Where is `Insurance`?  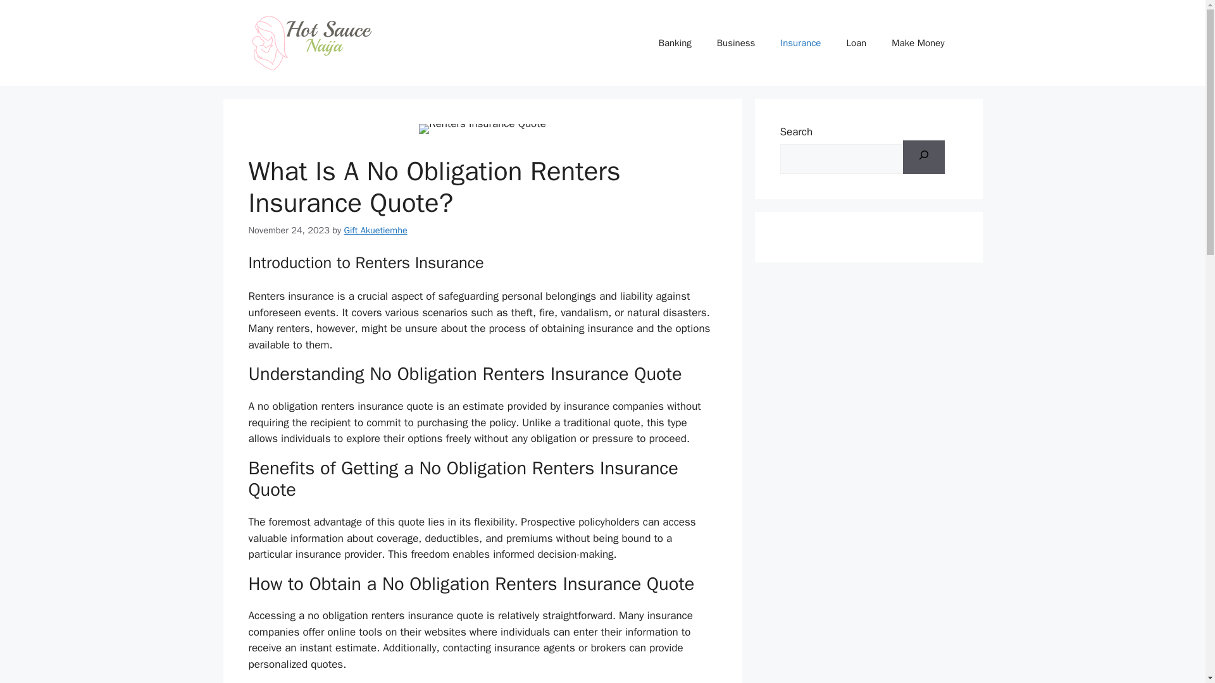 Insurance is located at coordinates (801, 43).